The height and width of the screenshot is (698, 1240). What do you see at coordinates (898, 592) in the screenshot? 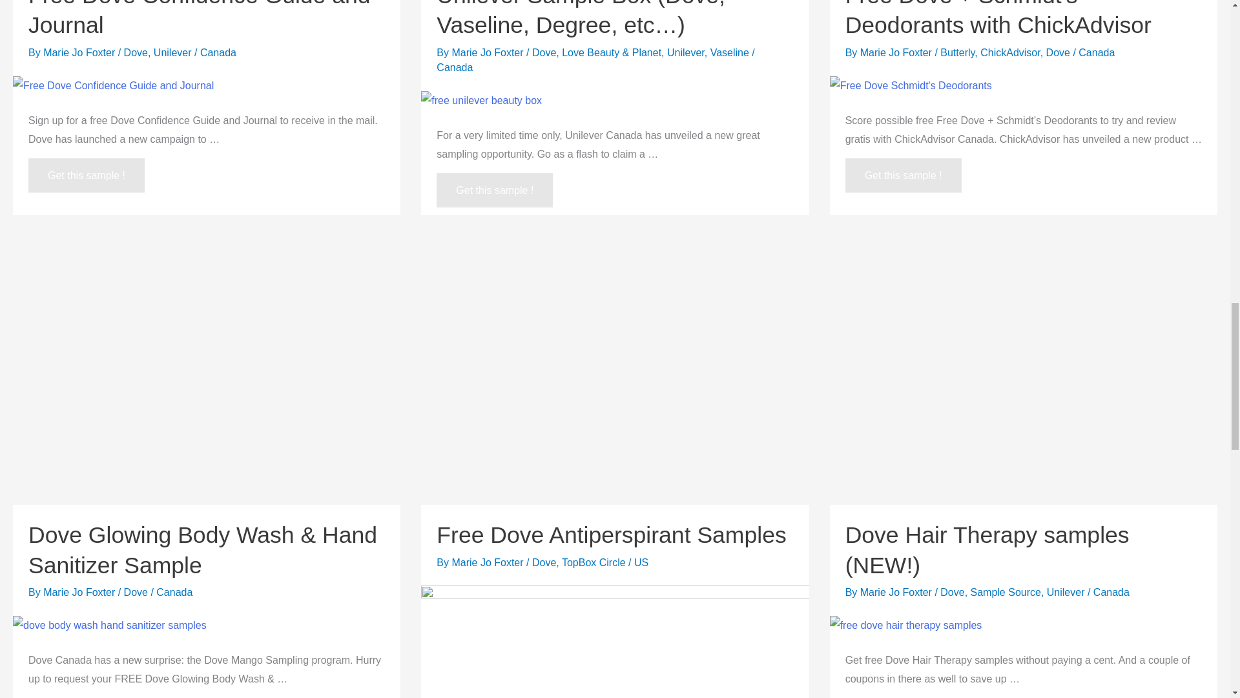
I see `View all posts by Marie Jo Foxter` at bounding box center [898, 592].